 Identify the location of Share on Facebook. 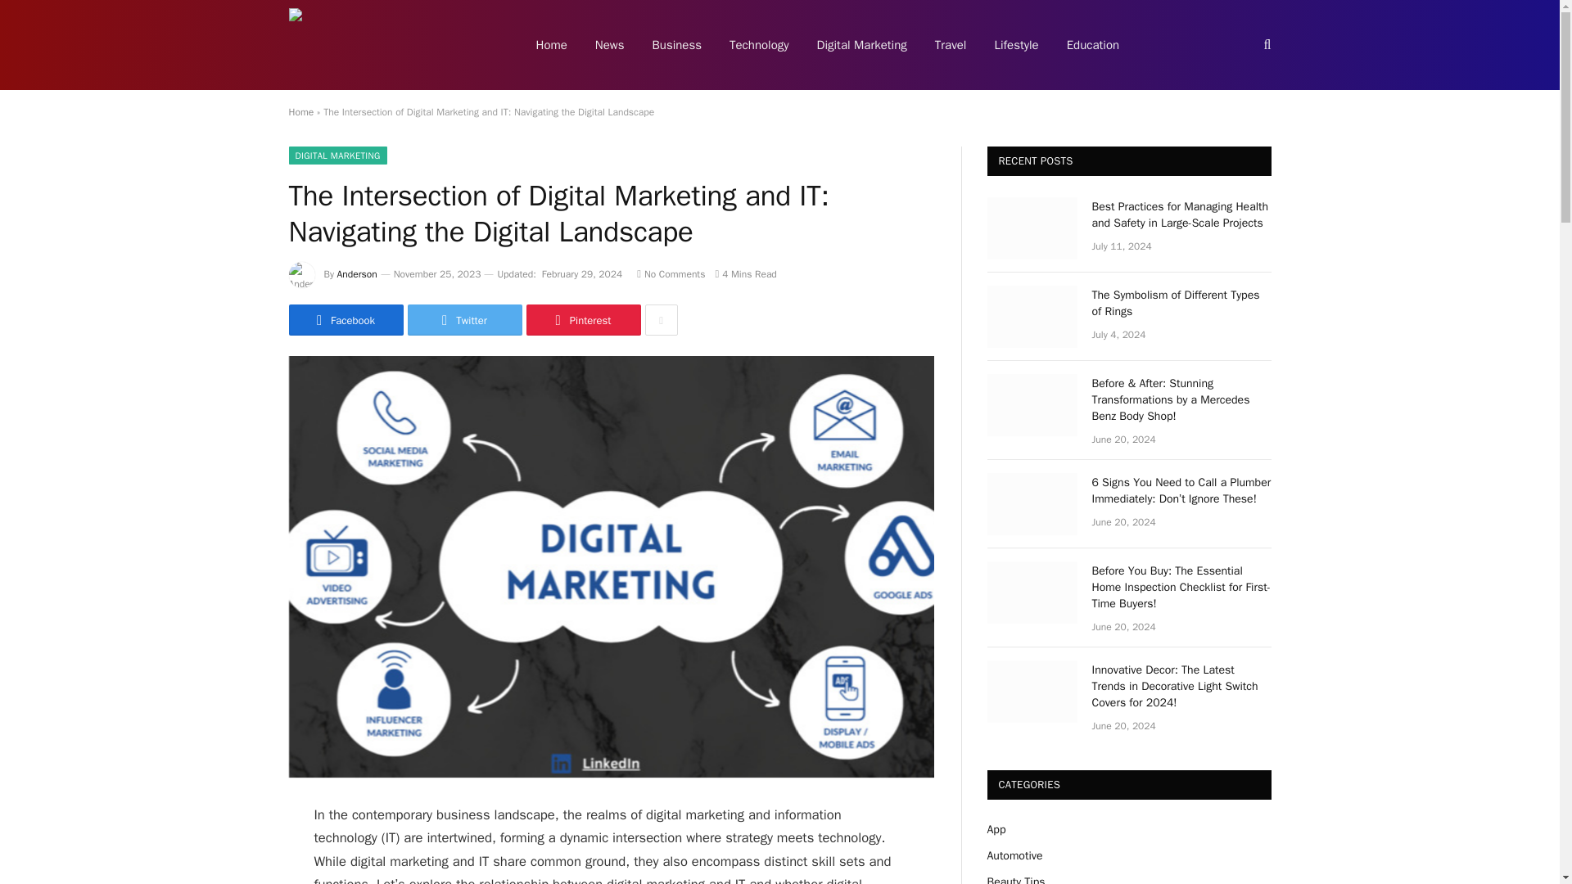
(345, 319).